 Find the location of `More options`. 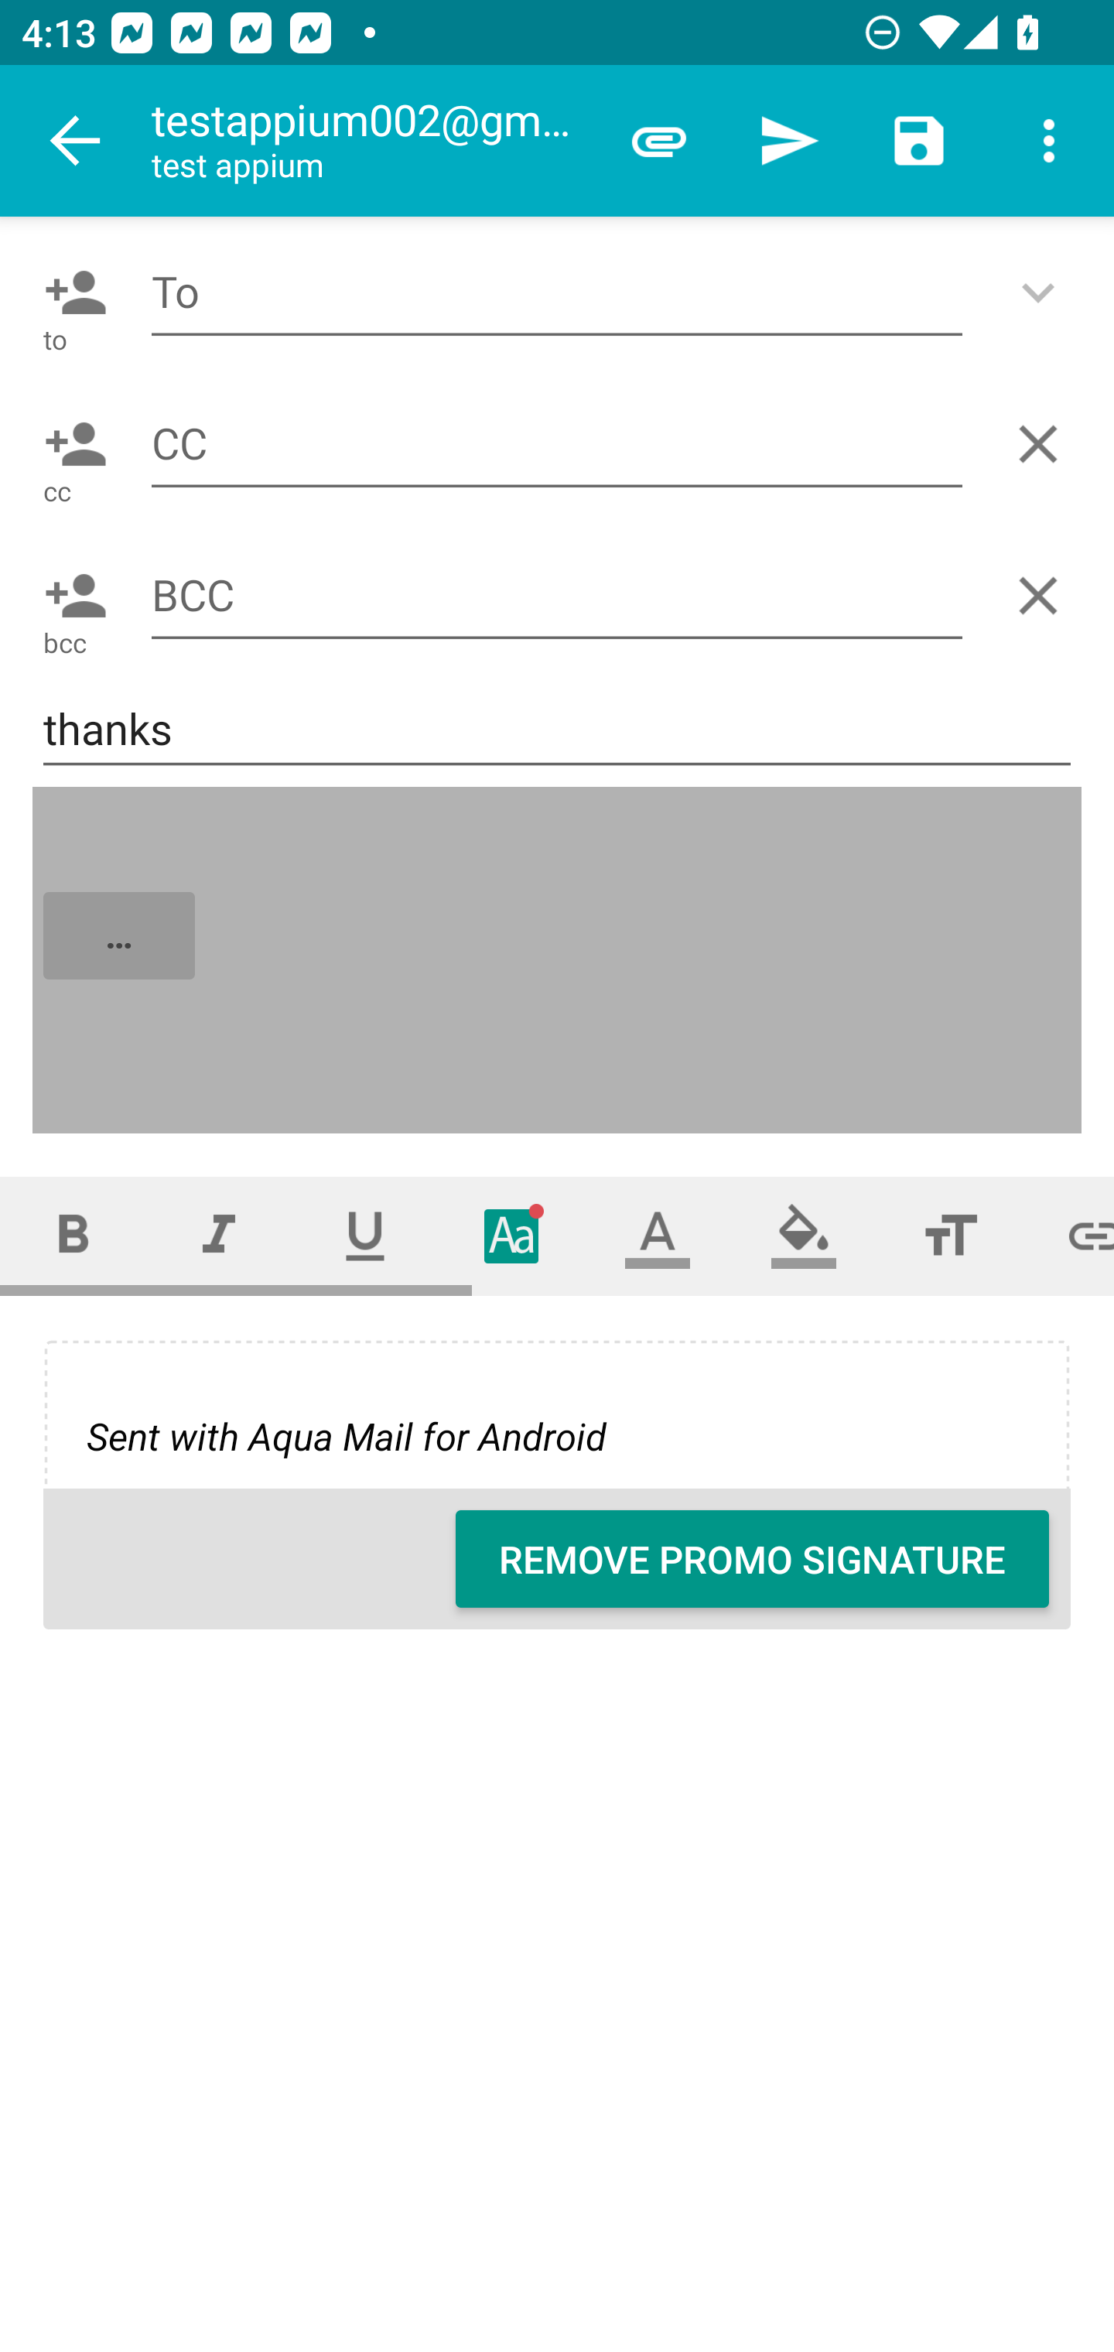

More options is located at coordinates (1049, 141).